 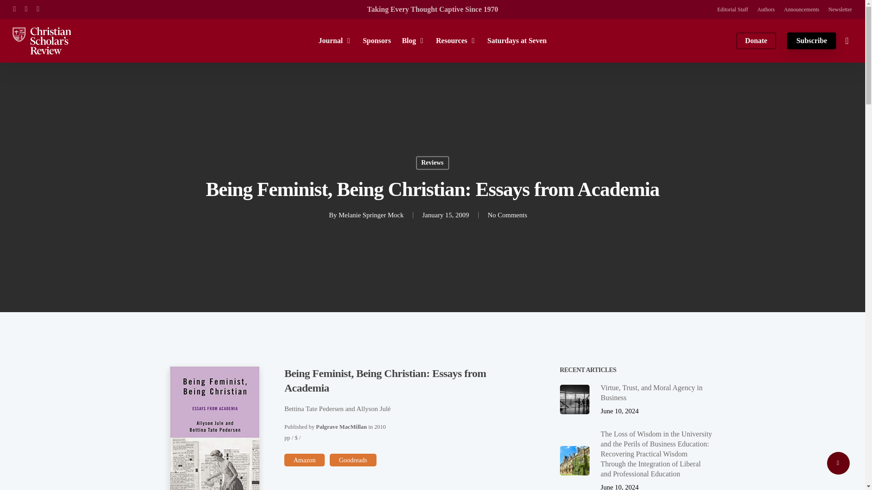 What do you see at coordinates (840, 9) in the screenshot?
I see `Newsletter` at bounding box center [840, 9].